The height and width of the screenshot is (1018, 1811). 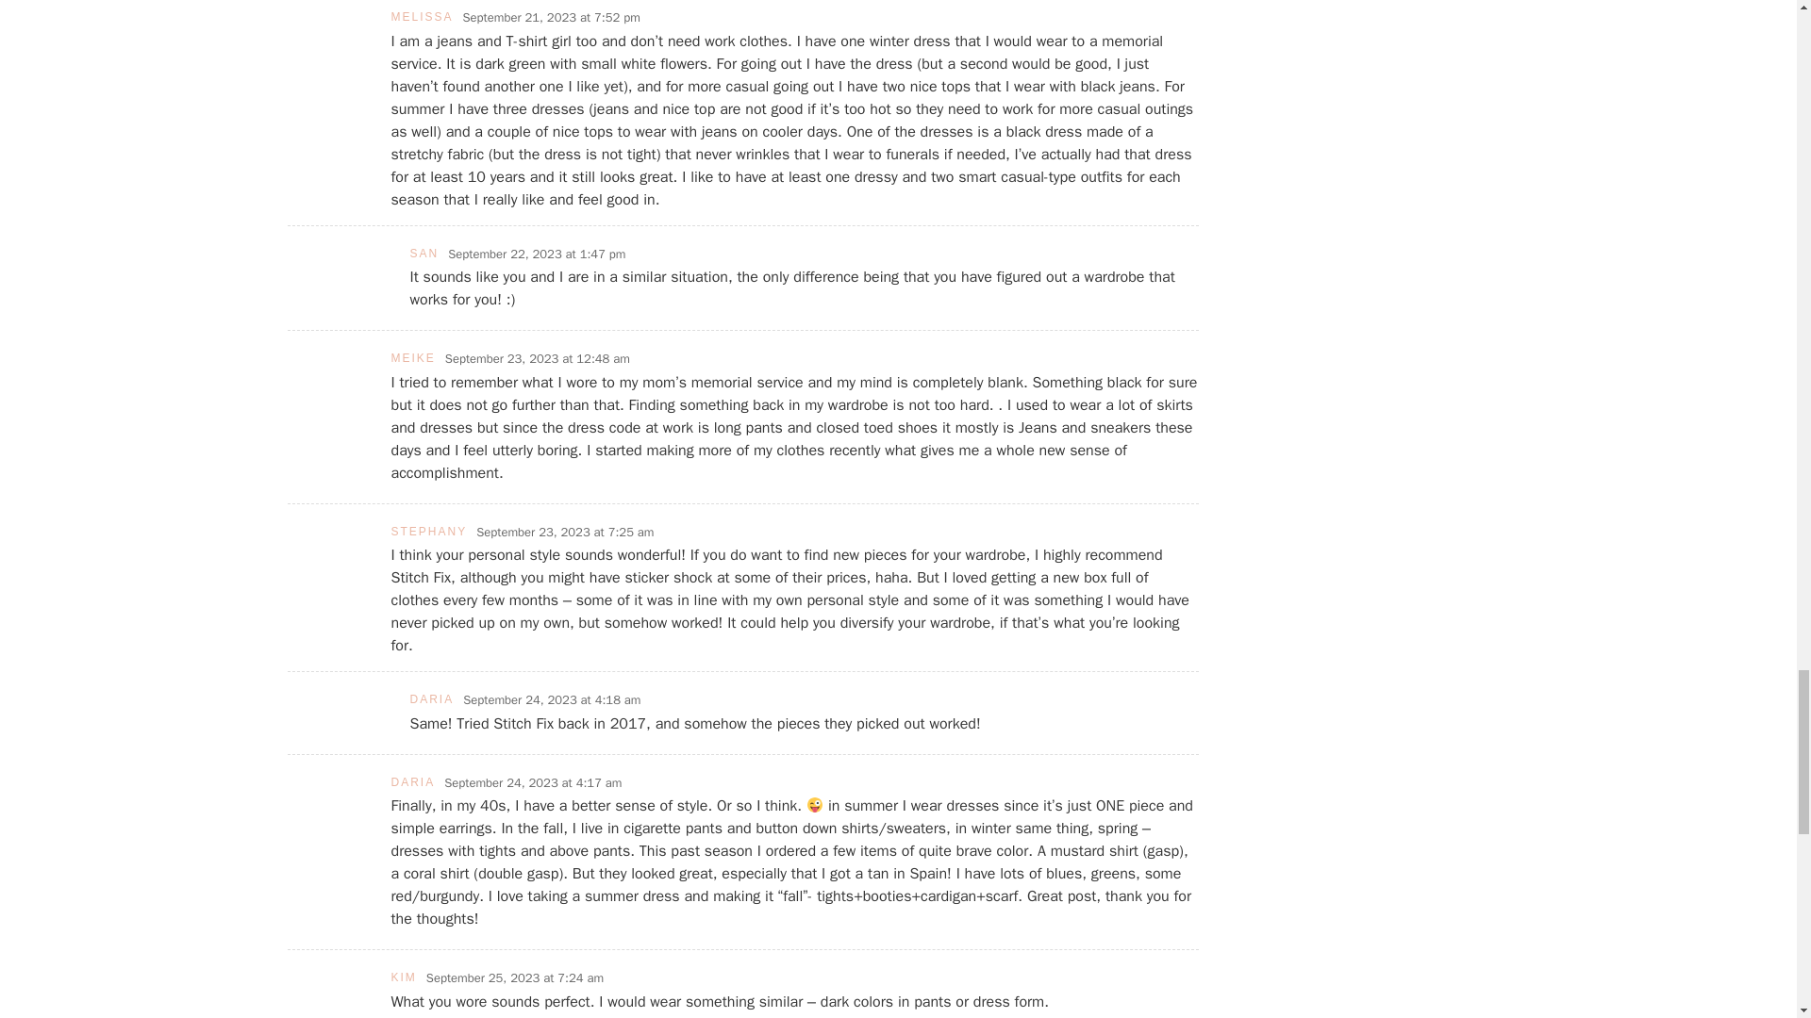 What do you see at coordinates (552, 17) in the screenshot?
I see `September 21, 2023 at 7:52 pm` at bounding box center [552, 17].